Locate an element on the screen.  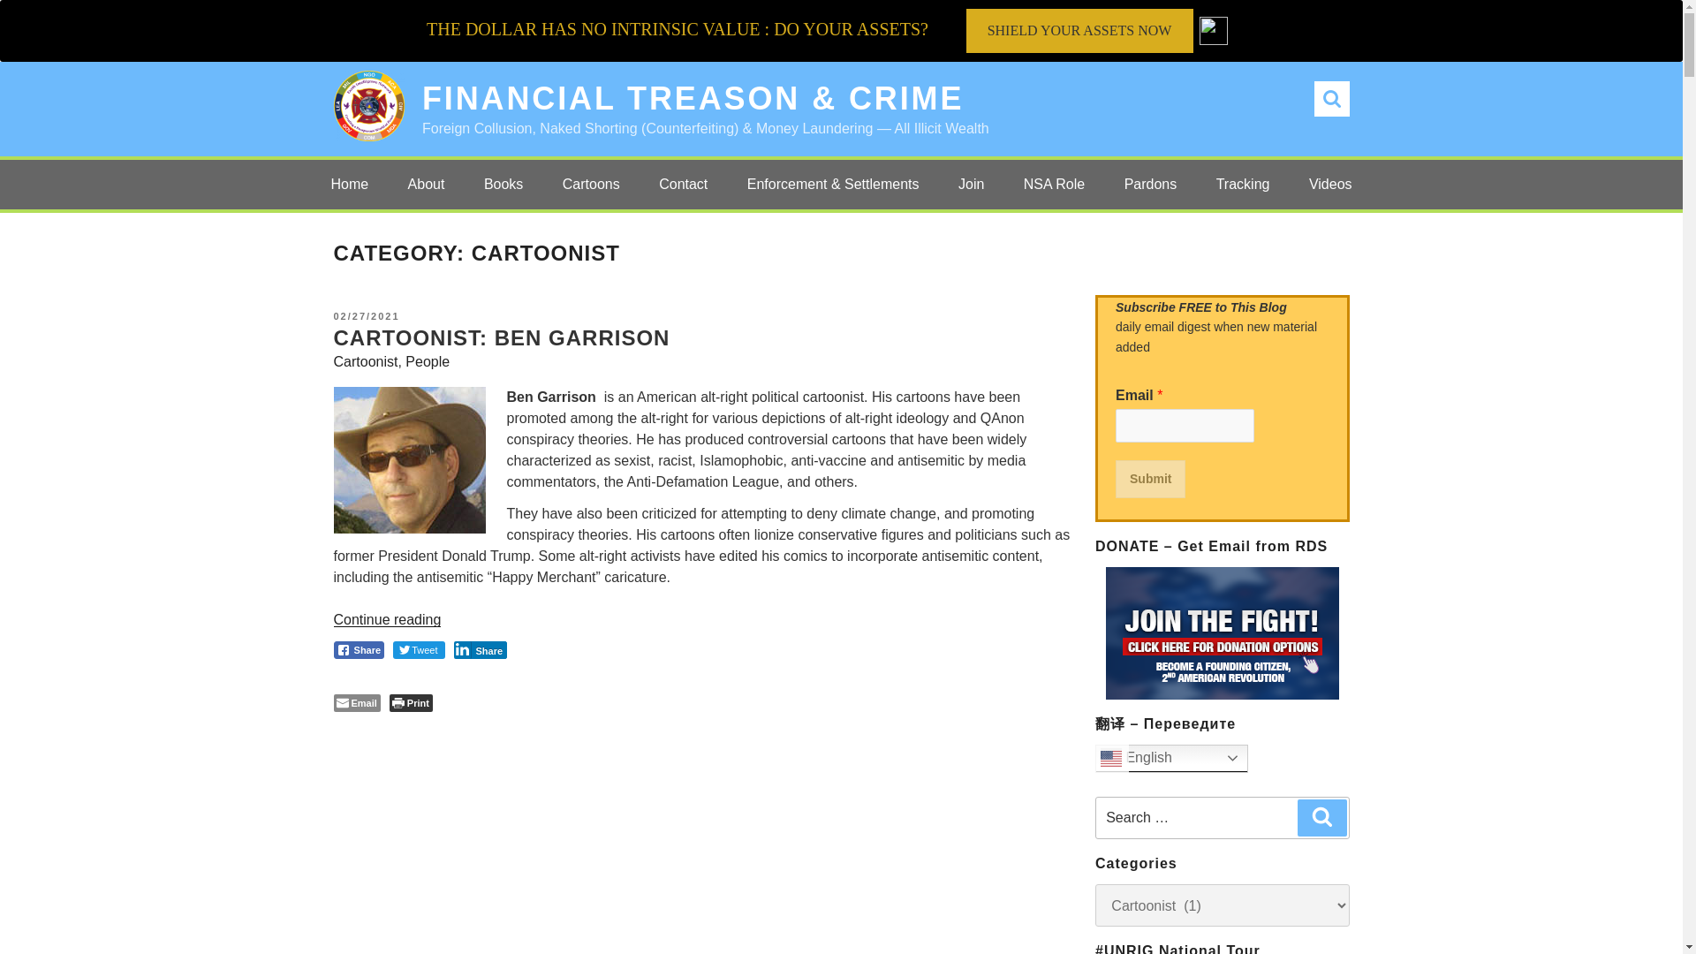
Contact is located at coordinates (683, 184).